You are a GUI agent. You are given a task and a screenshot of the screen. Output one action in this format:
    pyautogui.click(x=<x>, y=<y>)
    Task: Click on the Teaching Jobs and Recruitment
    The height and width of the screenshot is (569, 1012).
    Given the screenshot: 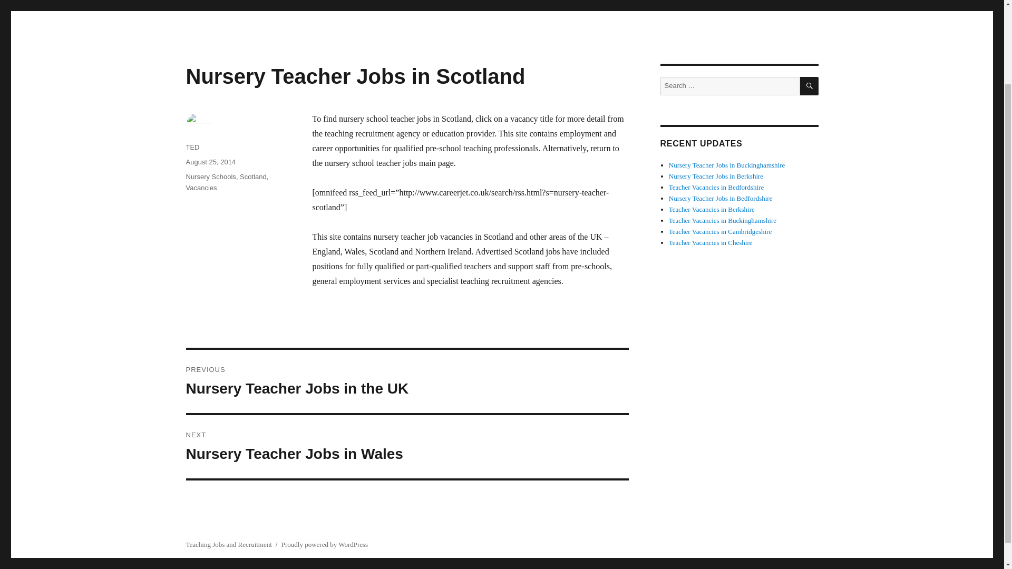 What is the action you would take?
    pyautogui.click(x=210, y=162)
    